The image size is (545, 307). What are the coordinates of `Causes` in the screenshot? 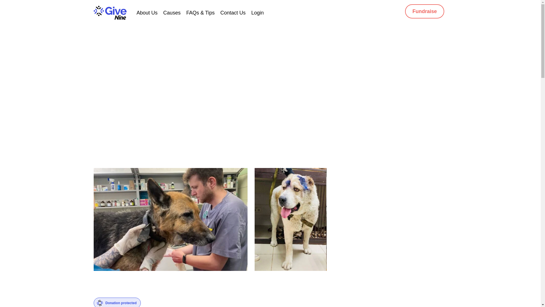 It's located at (171, 13).